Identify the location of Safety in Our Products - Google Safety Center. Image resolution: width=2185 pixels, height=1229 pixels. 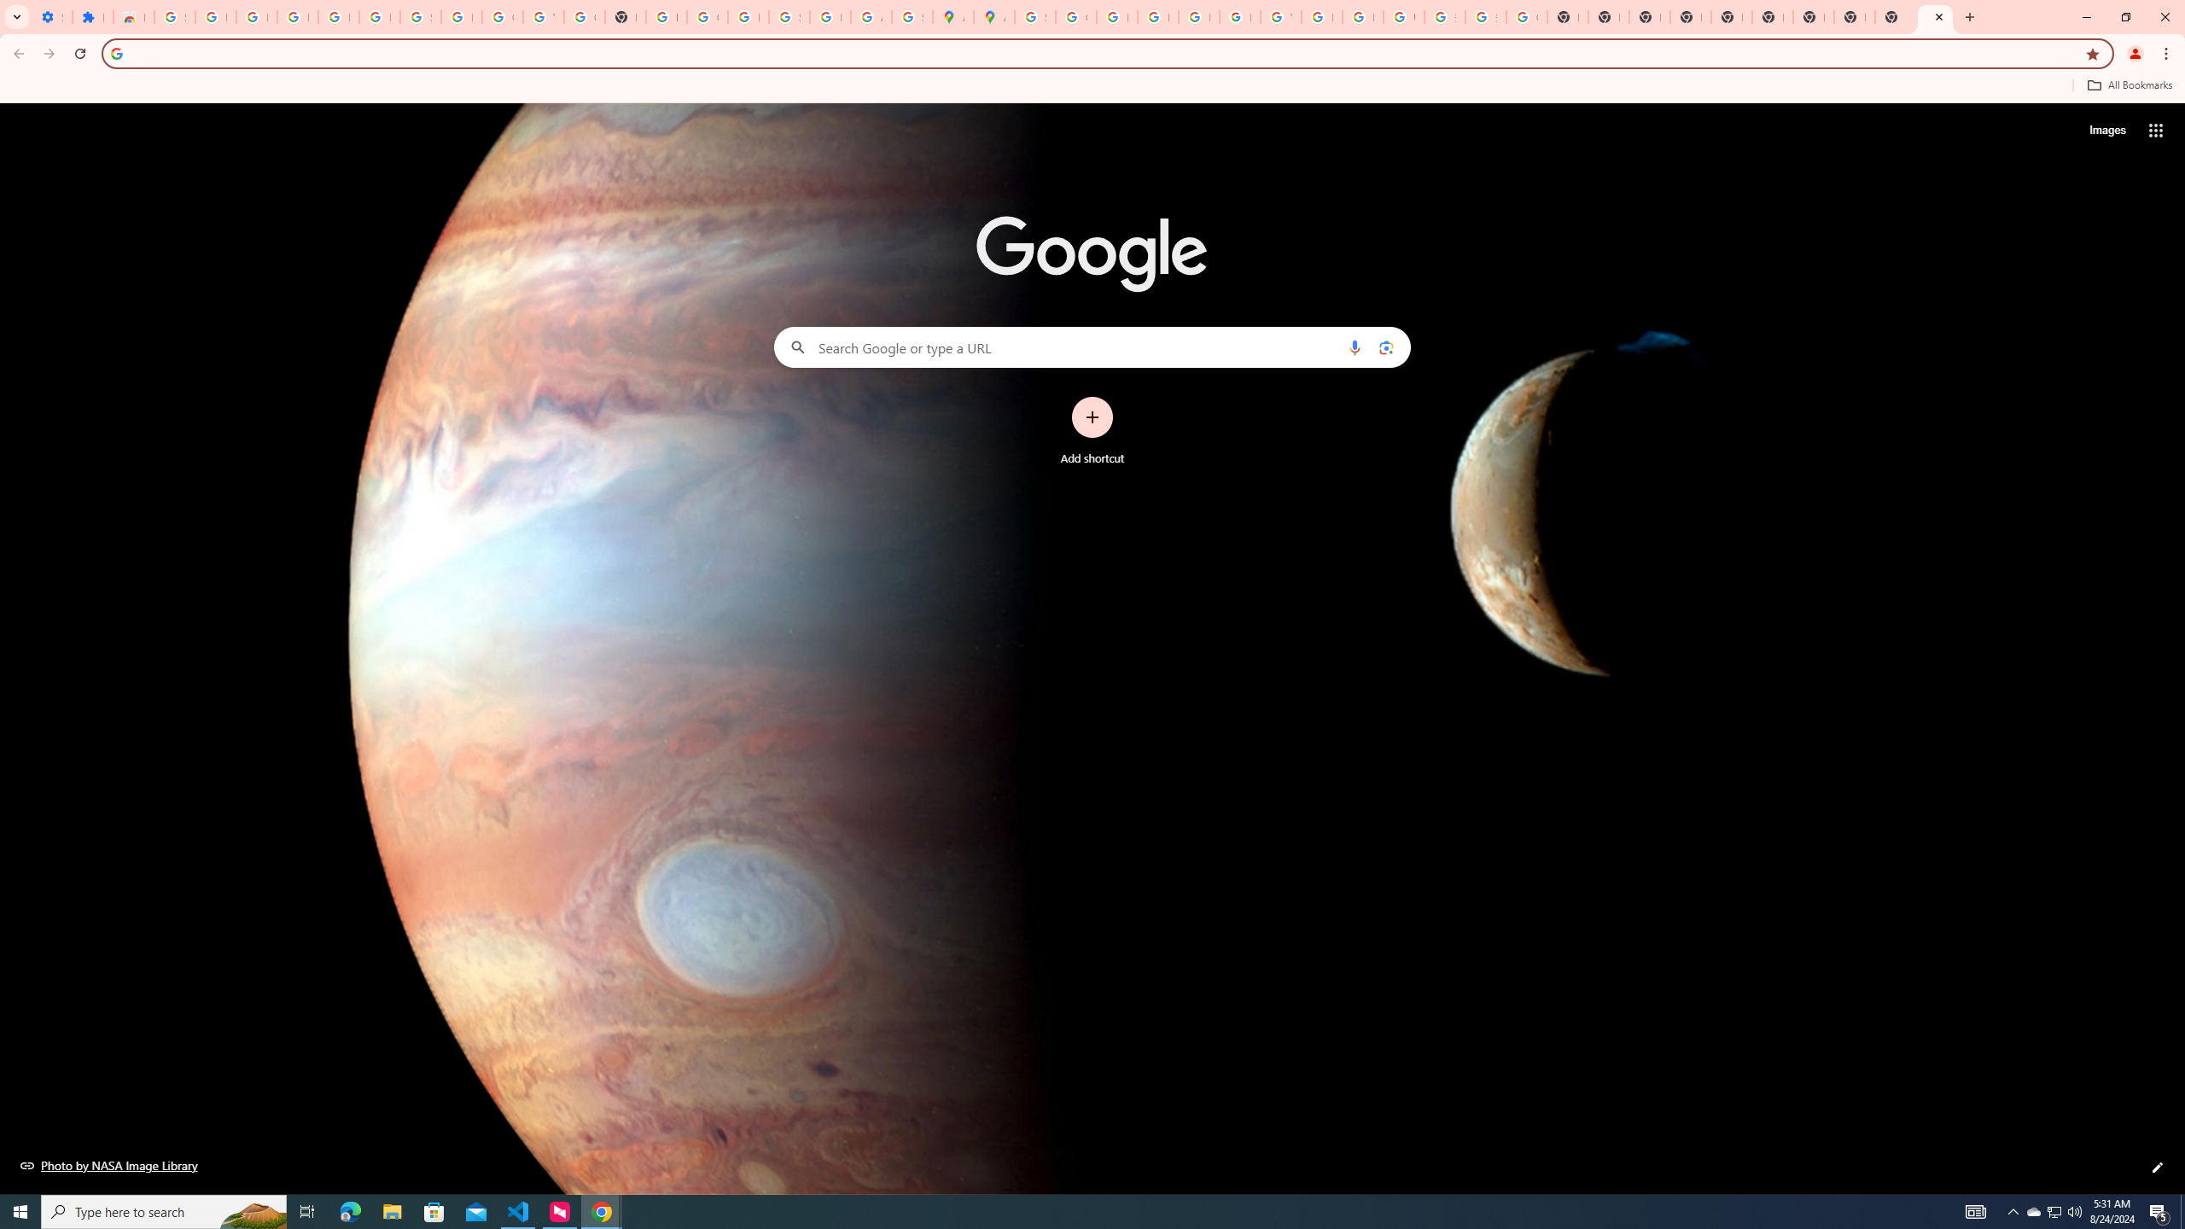
(912, 17).